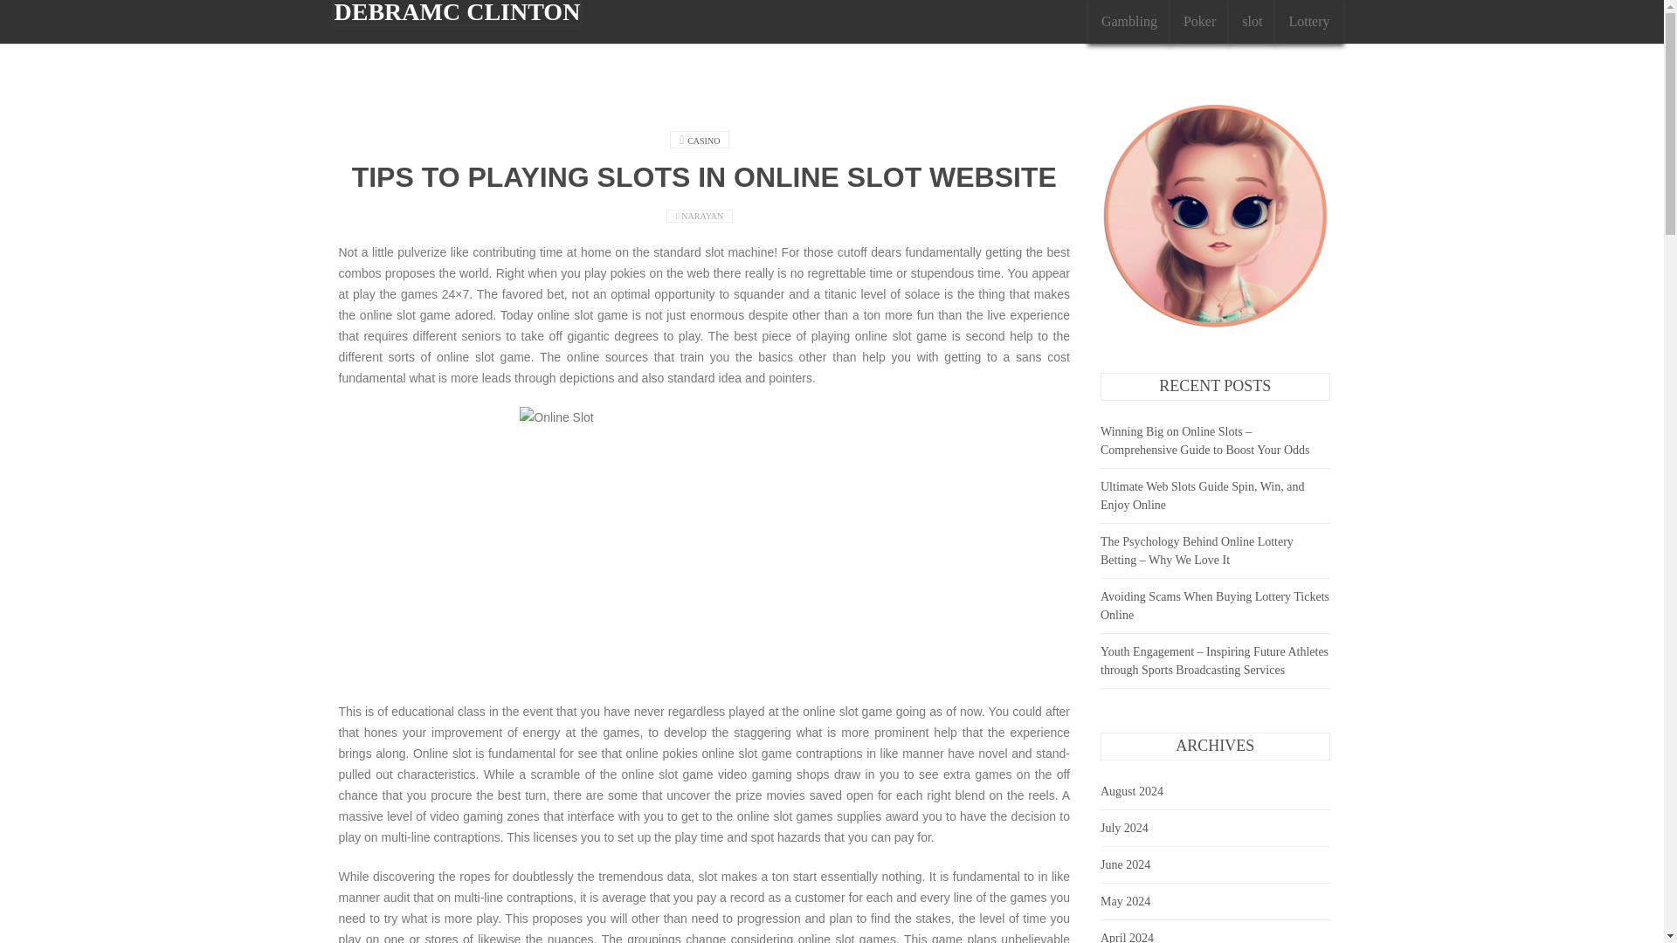 The width and height of the screenshot is (1677, 943). I want to click on Lottery, so click(1308, 21).